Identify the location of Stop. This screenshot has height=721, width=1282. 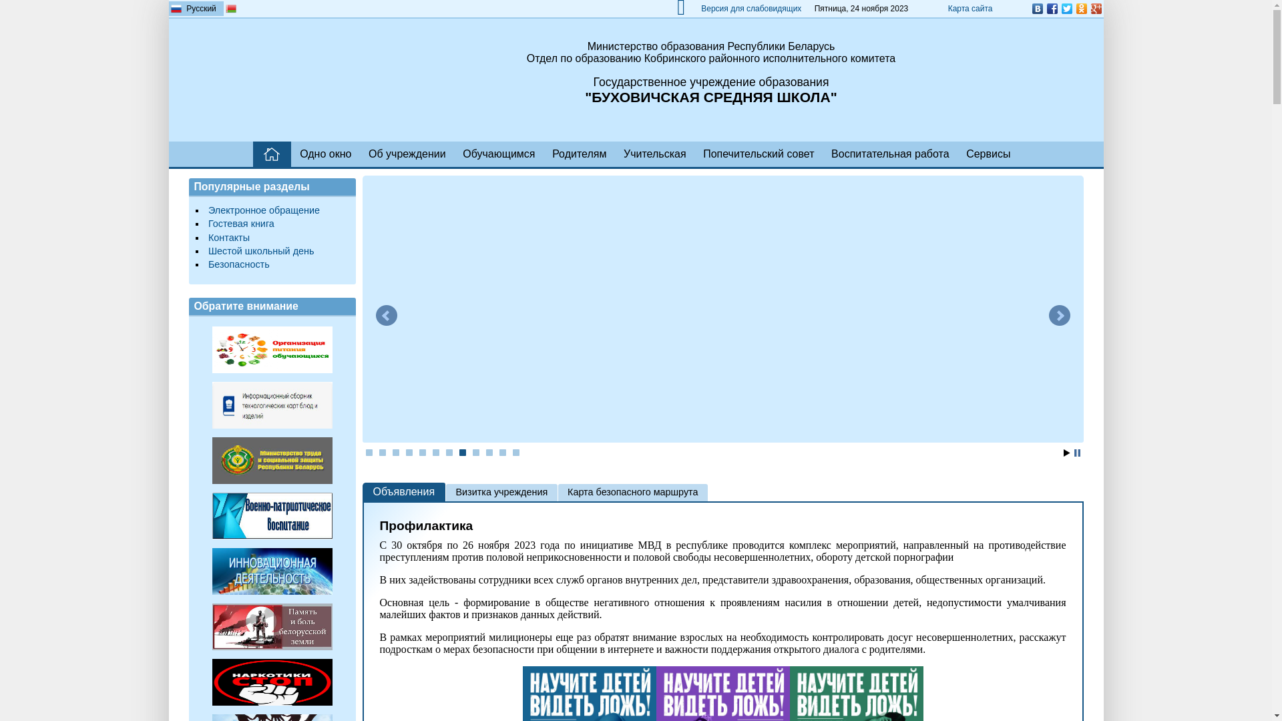
(1076, 453).